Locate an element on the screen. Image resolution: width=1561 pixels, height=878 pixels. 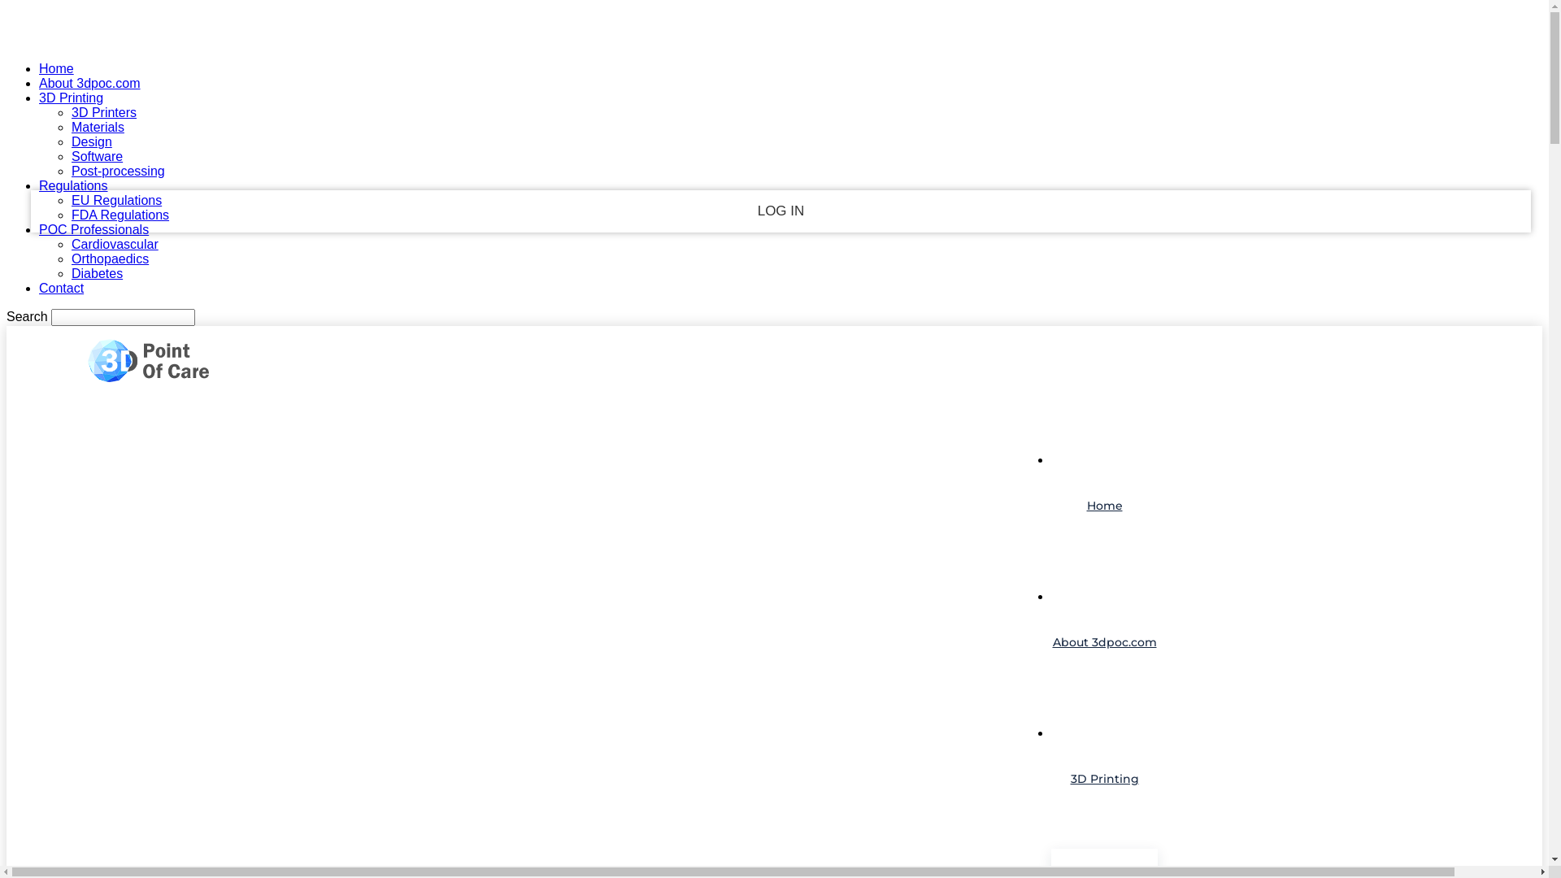
Regulations is located at coordinates (73, 185).